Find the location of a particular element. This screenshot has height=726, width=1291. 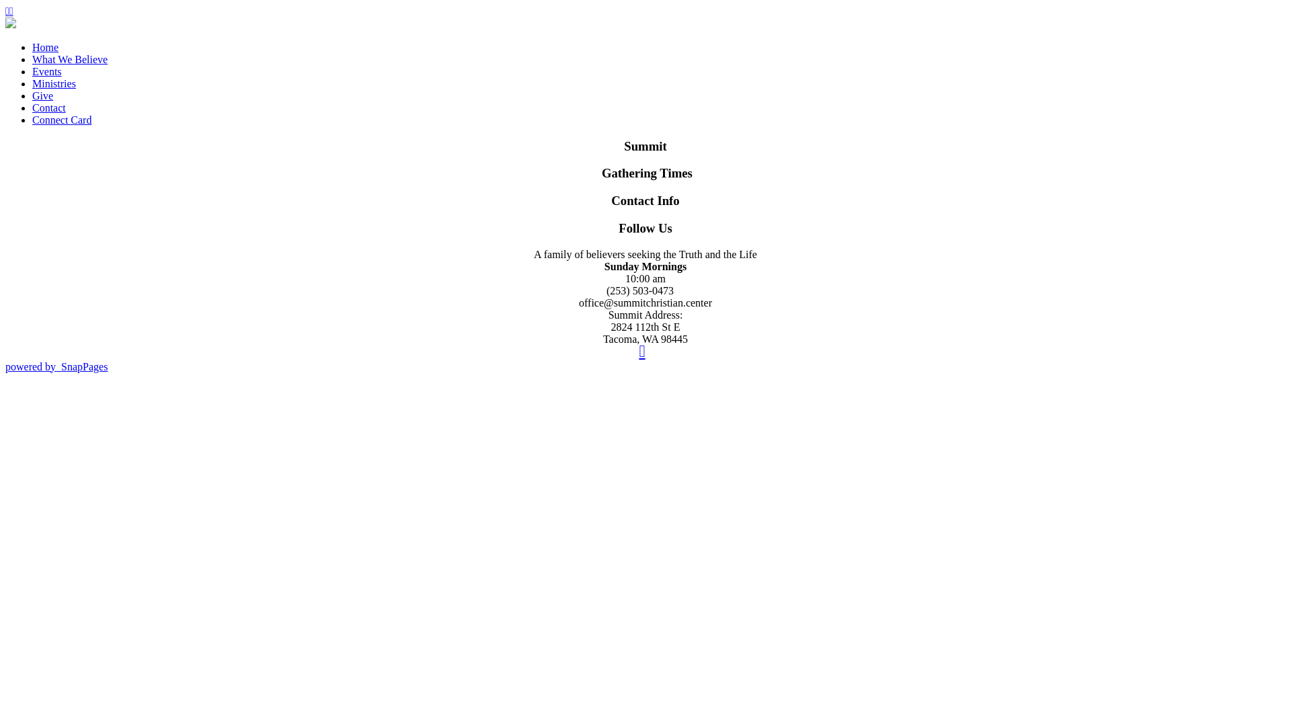

powered by  SnapPages is located at coordinates (56, 367).